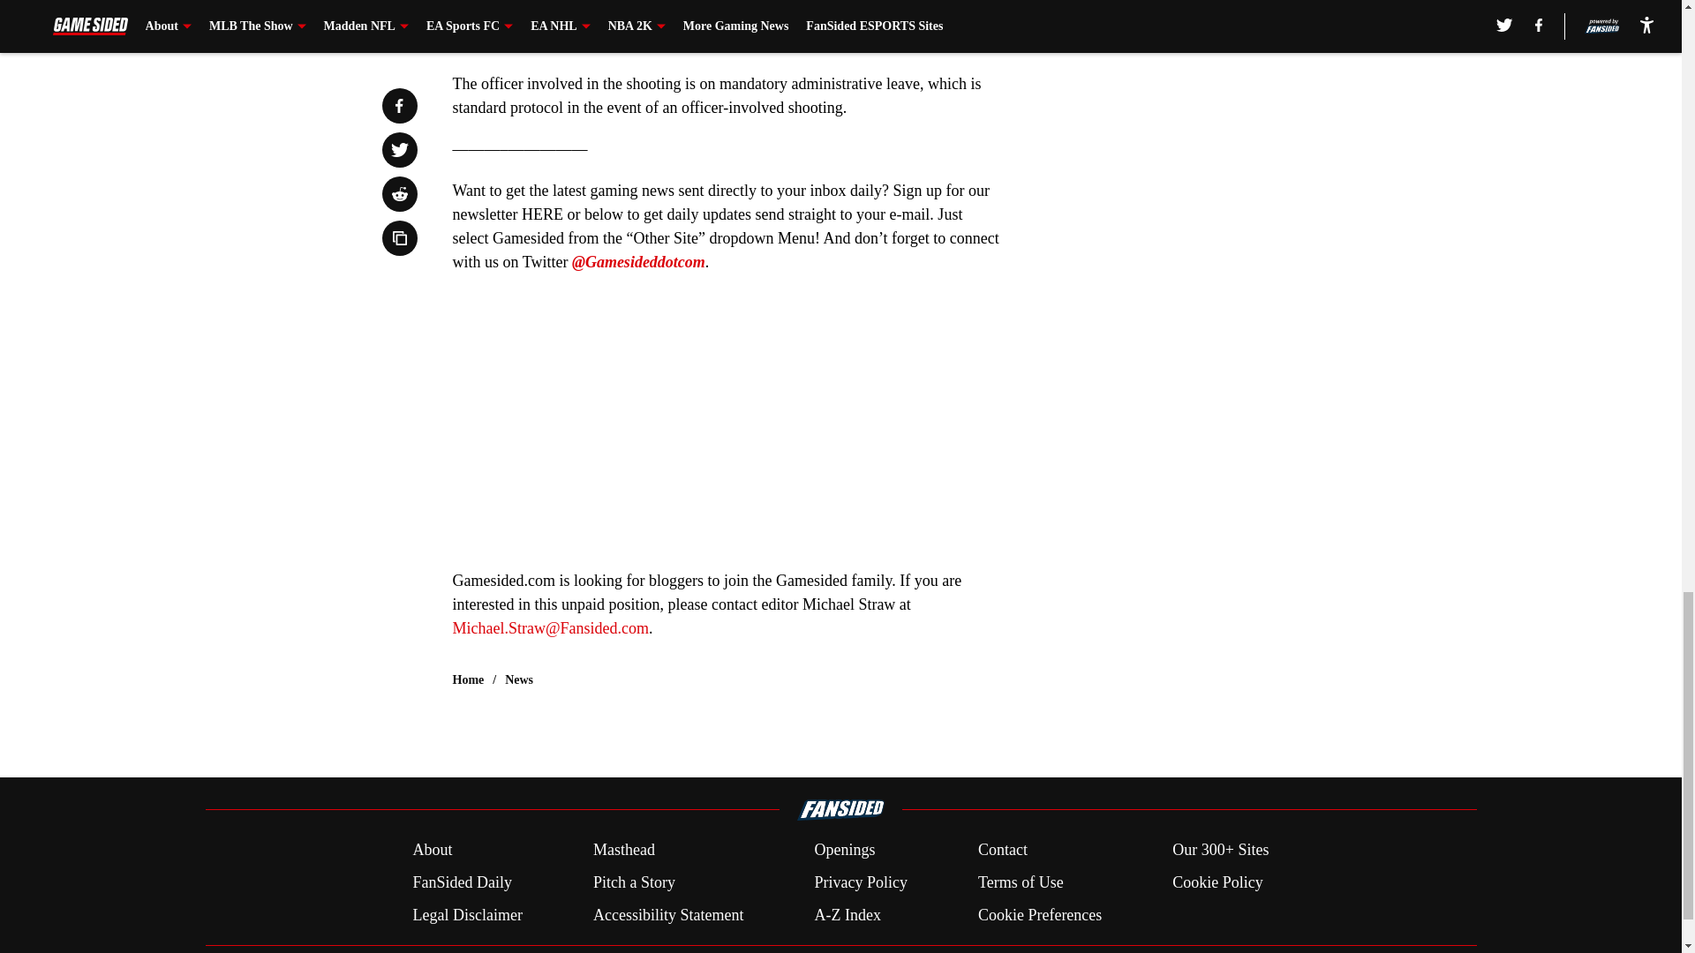 This screenshot has height=953, width=1695. Describe the element at coordinates (1021, 882) in the screenshot. I see `Terms of Use` at that location.